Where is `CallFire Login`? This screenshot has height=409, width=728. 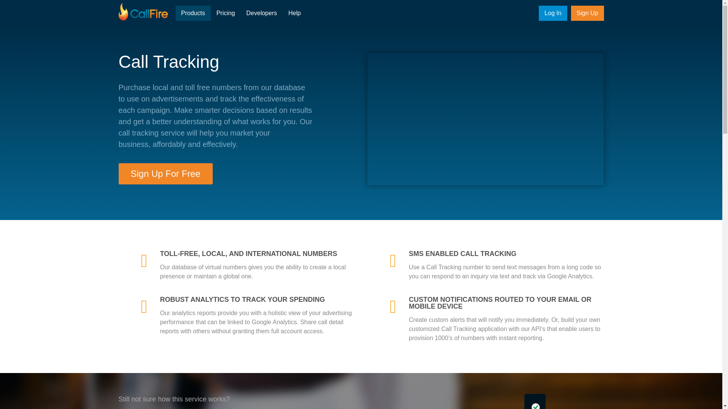 CallFire Login is located at coordinates (553, 13).